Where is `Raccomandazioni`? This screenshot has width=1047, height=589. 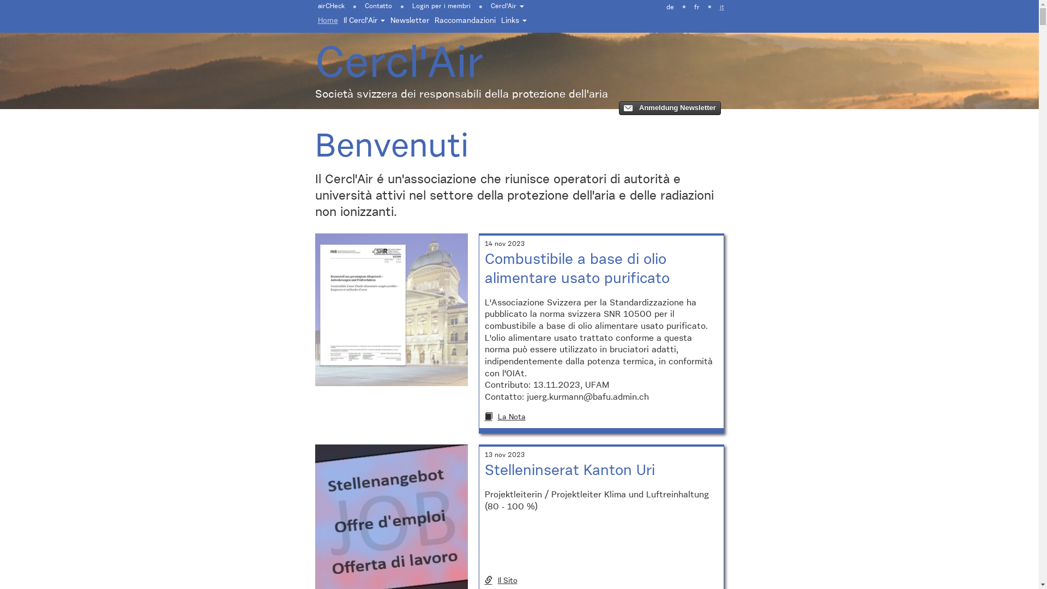 Raccomandazioni is located at coordinates (465, 21).